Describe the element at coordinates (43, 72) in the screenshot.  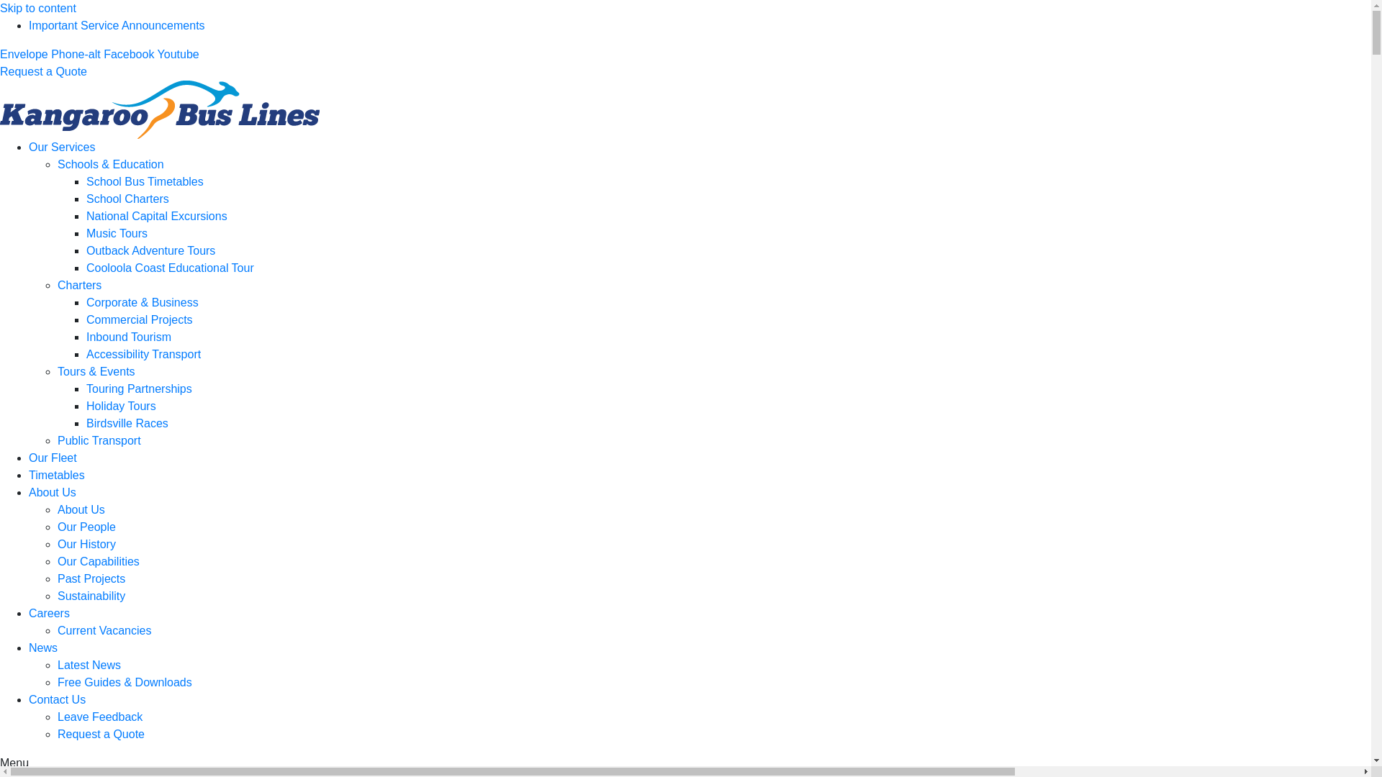
I see `Request a Quote` at that location.